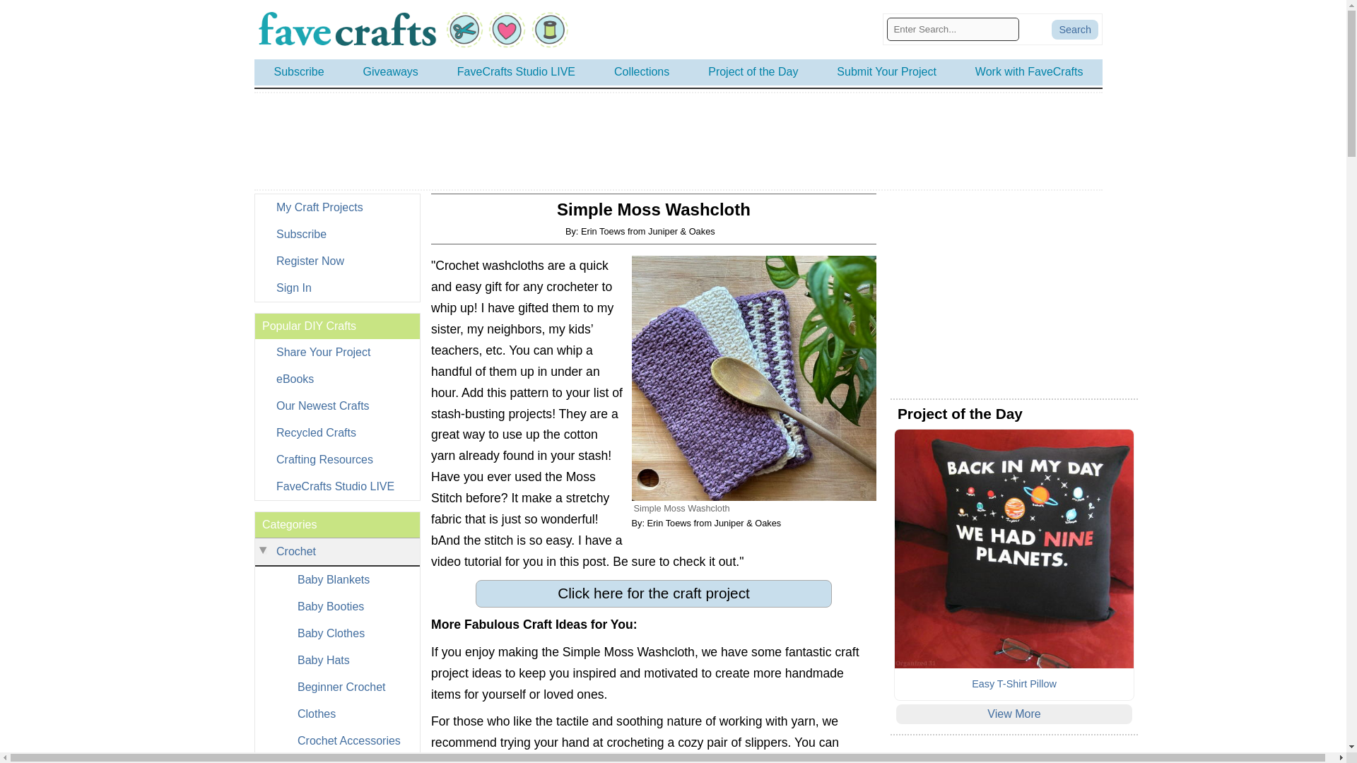 The width and height of the screenshot is (1357, 763). I want to click on My Craft Projects, so click(336, 208).